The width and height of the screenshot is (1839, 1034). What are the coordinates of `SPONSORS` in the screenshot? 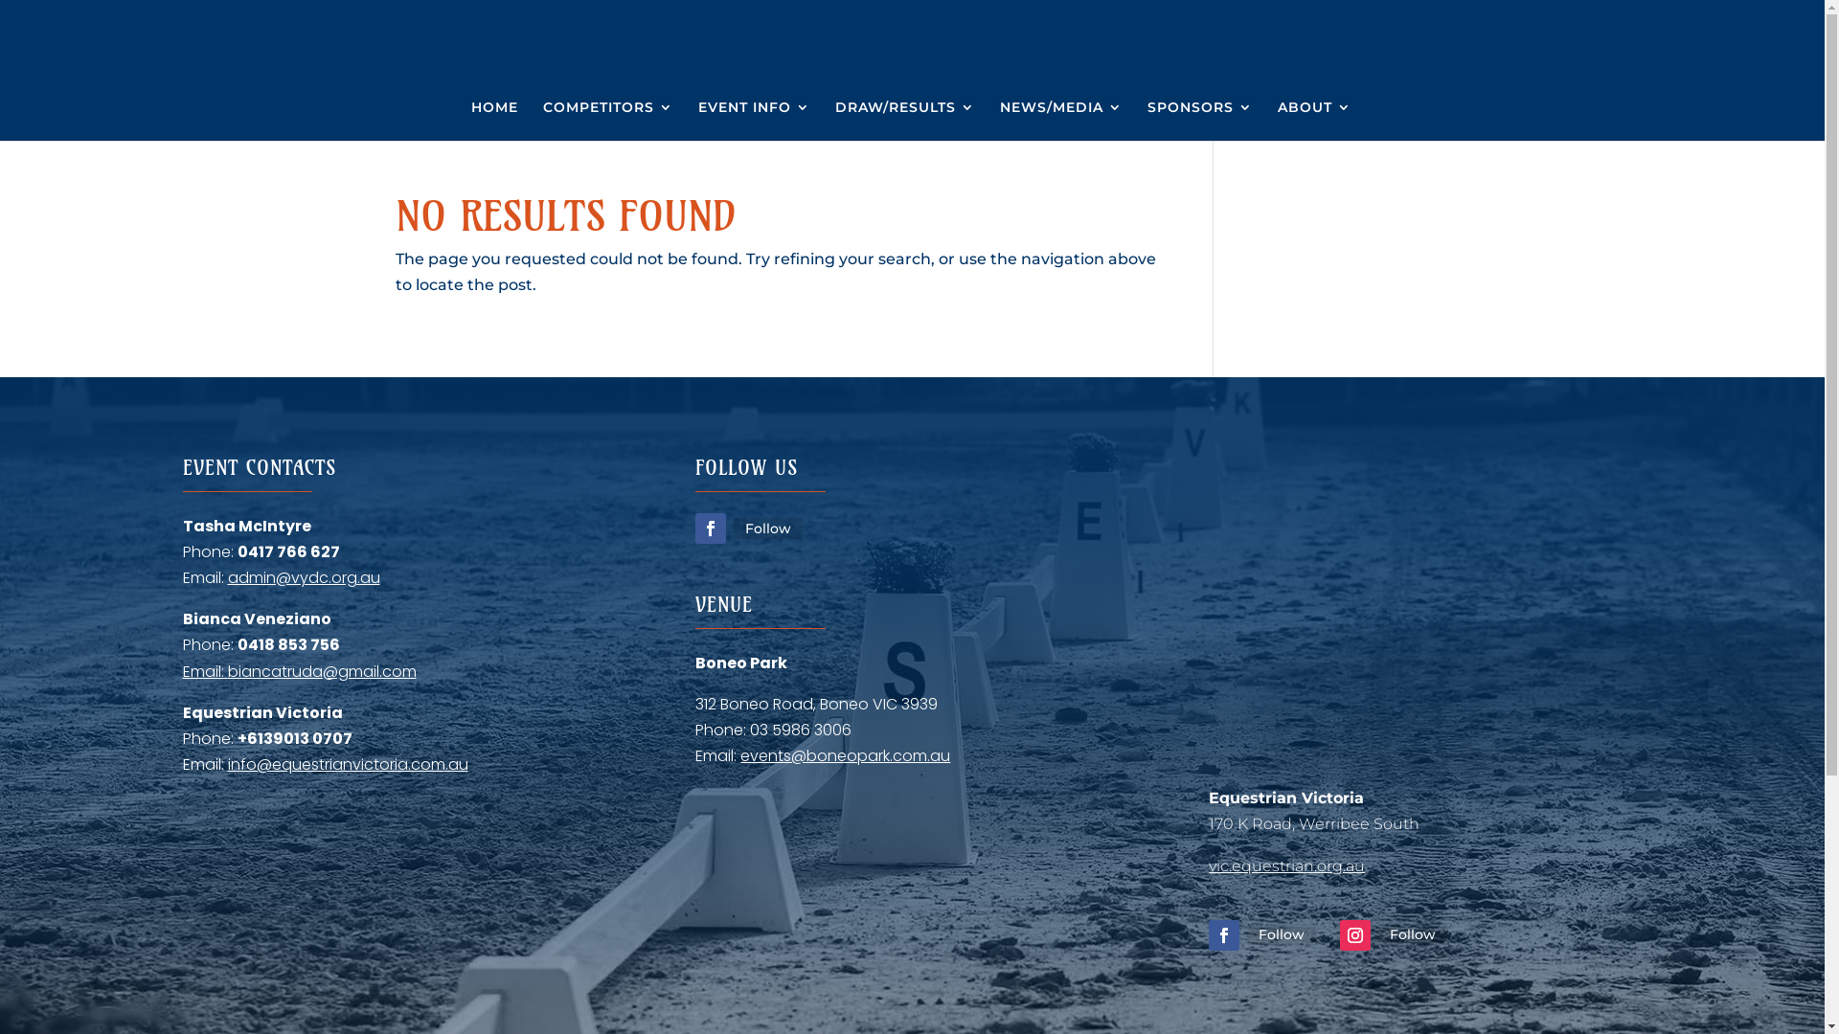 It's located at (1200, 121).